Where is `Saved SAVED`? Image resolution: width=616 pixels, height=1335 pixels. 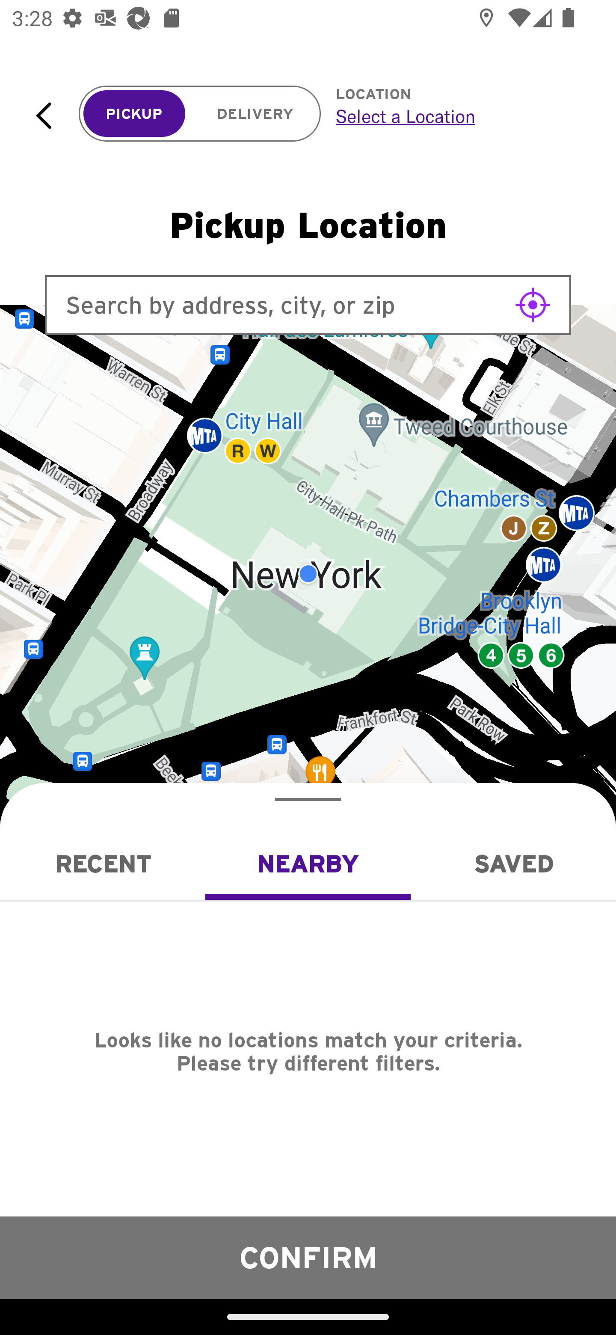
Saved SAVED is located at coordinates (513, 863).